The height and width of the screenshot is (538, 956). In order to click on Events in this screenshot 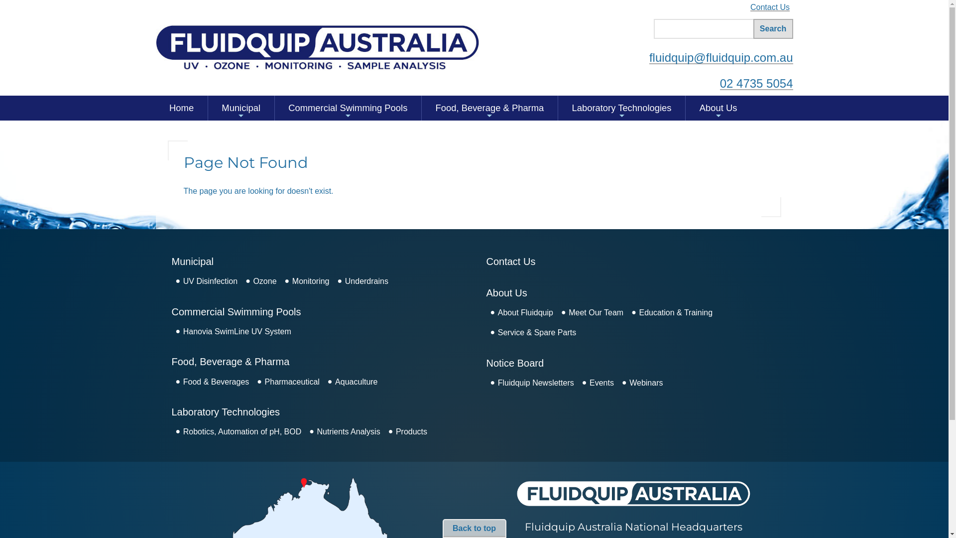, I will do `click(601, 383)`.